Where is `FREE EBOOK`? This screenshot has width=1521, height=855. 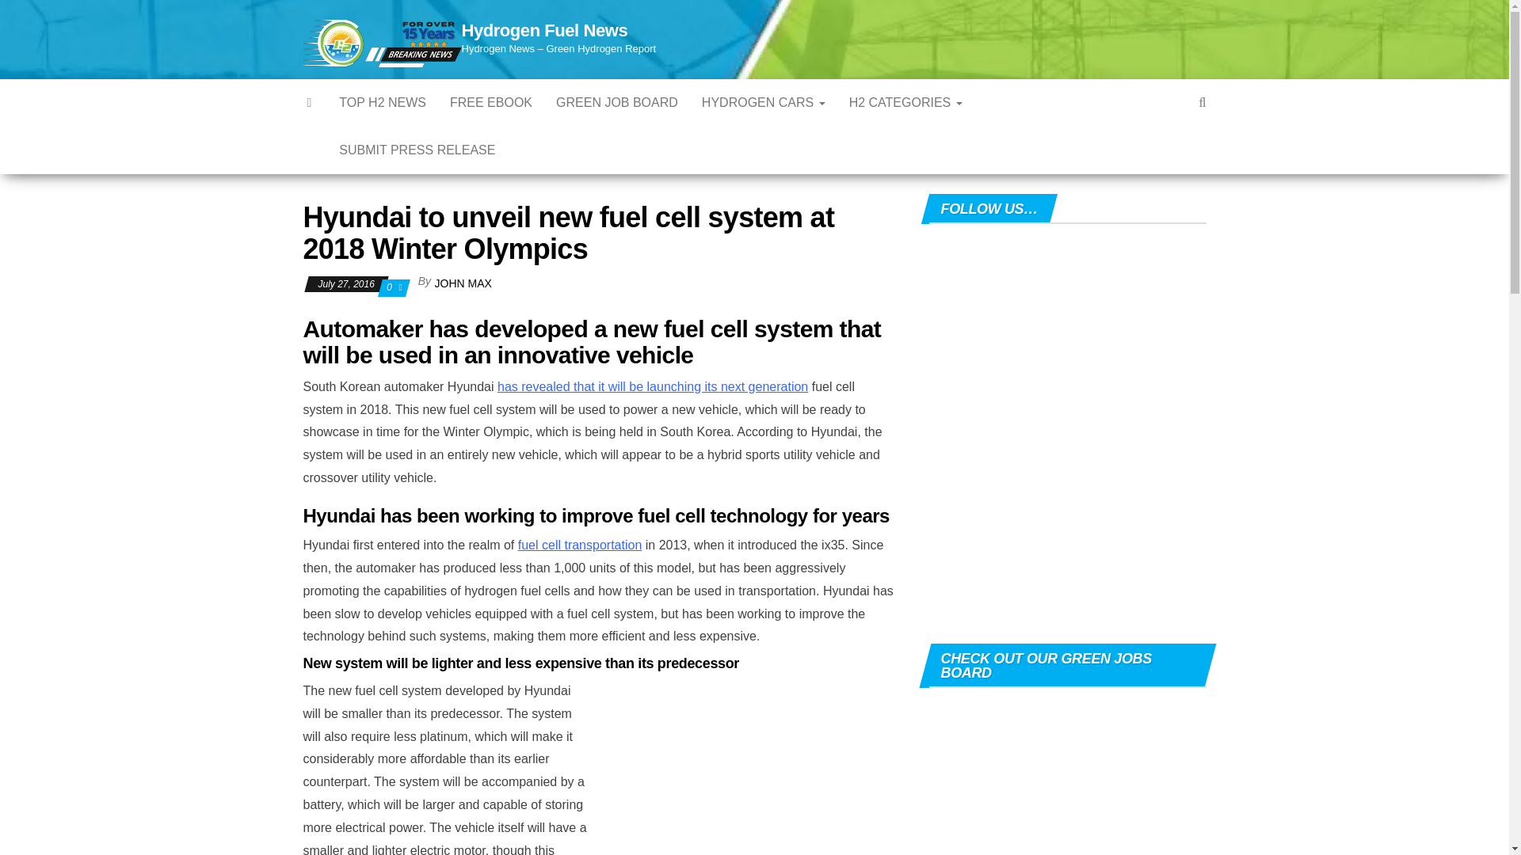
FREE EBOOK is located at coordinates (491, 103).